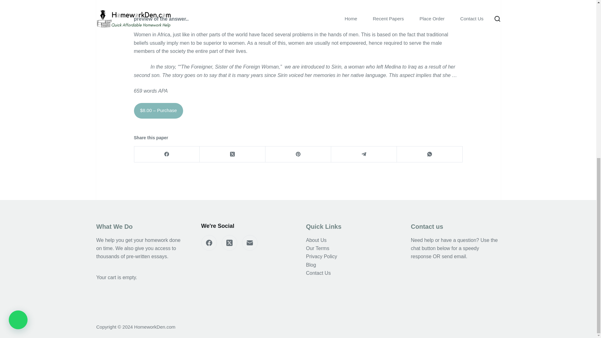 Image resolution: width=601 pixels, height=338 pixels. What do you see at coordinates (454, 257) in the screenshot?
I see `send email` at bounding box center [454, 257].